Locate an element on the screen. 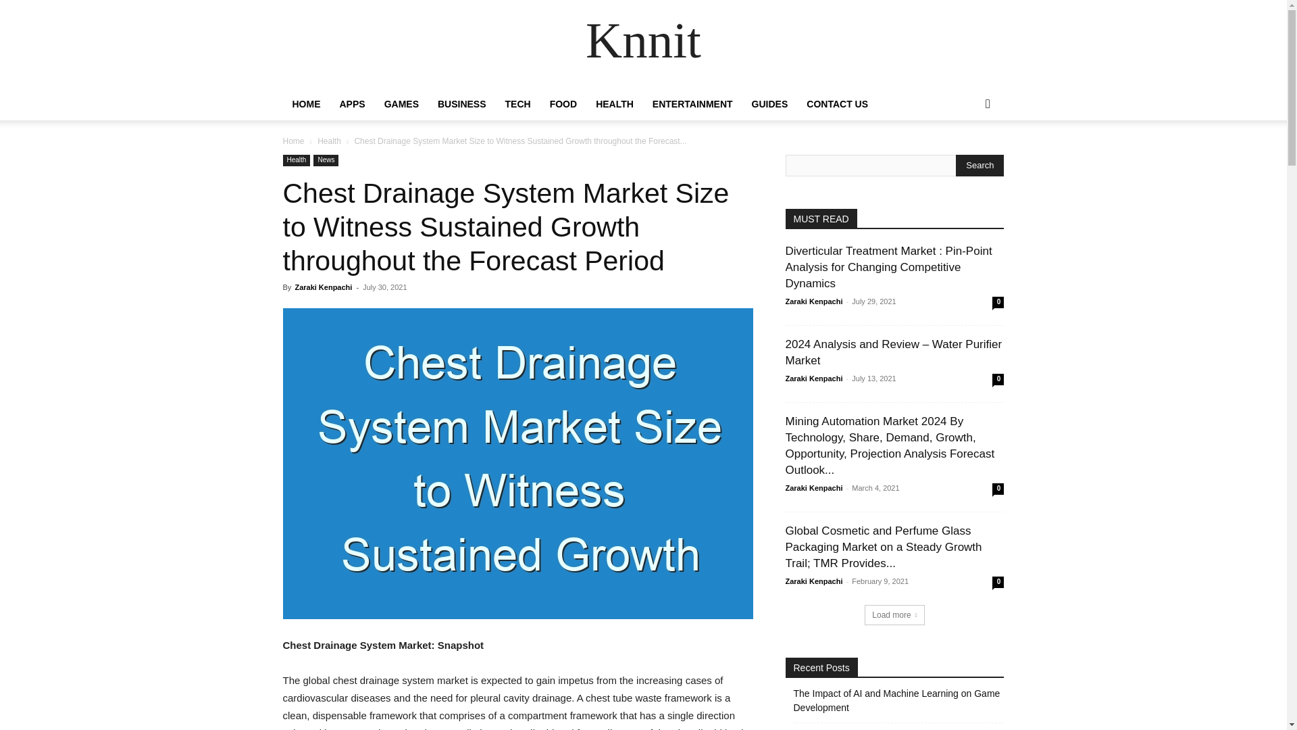 The image size is (1297, 730). View all posts in Health is located at coordinates (329, 141).